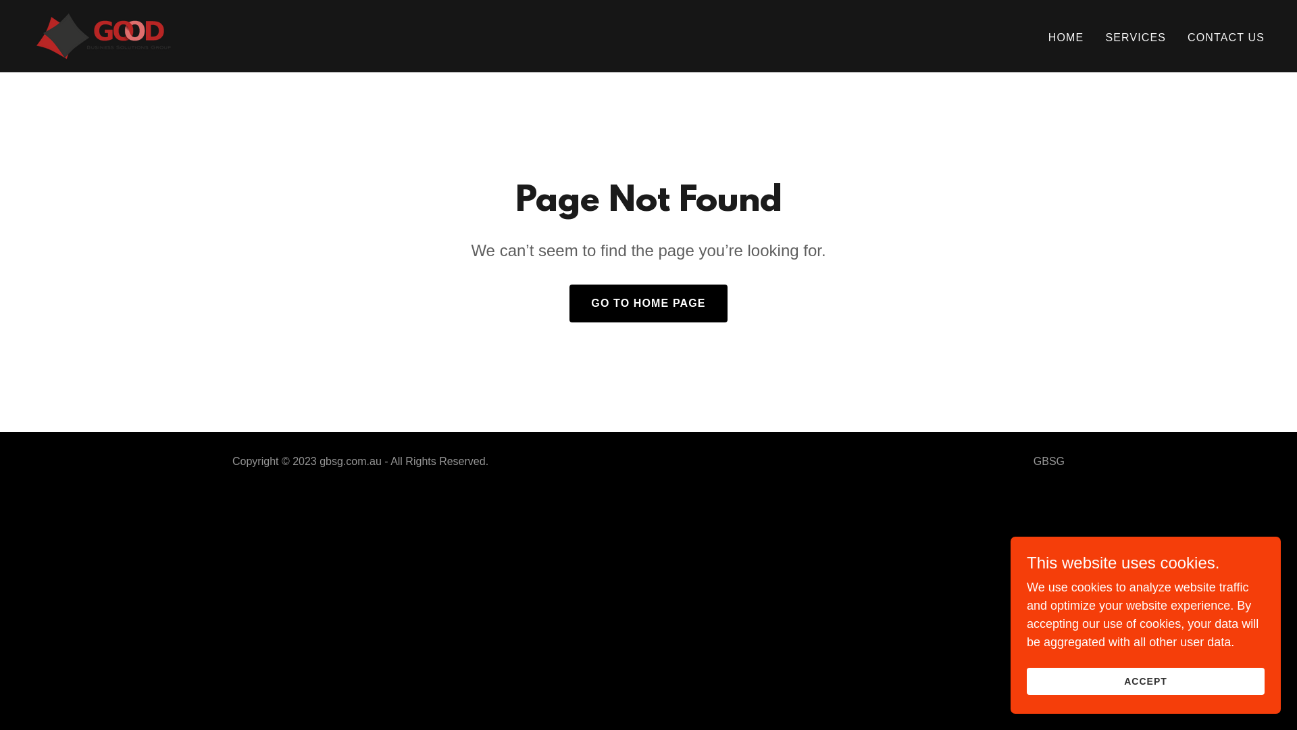 This screenshot has height=730, width=1297. Describe the element at coordinates (1146, 681) in the screenshot. I see `ACCEPT` at that location.